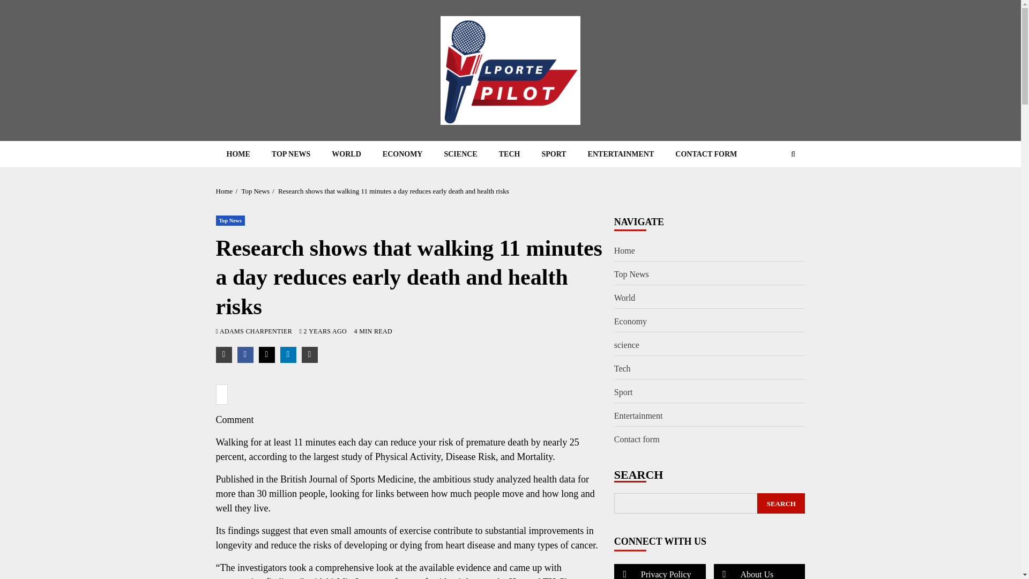 The width and height of the screenshot is (1029, 579). What do you see at coordinates (509, 154) in the screenshot?
I see `TECH` at bounding box center [509, 154].